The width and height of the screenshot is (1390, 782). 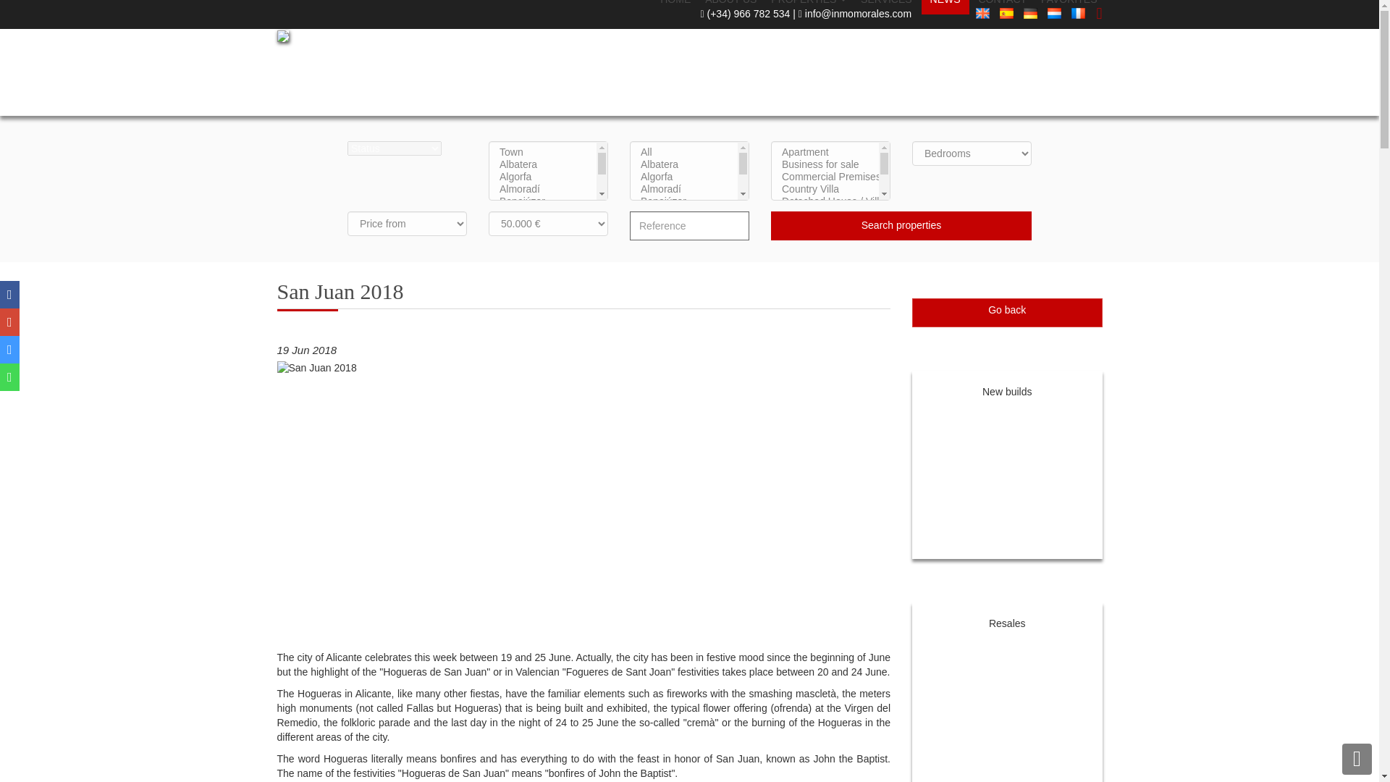 What do you see at coordinates (901, 225) in the screenshot?
I see `Search properties` at bounding box center [901, 225].